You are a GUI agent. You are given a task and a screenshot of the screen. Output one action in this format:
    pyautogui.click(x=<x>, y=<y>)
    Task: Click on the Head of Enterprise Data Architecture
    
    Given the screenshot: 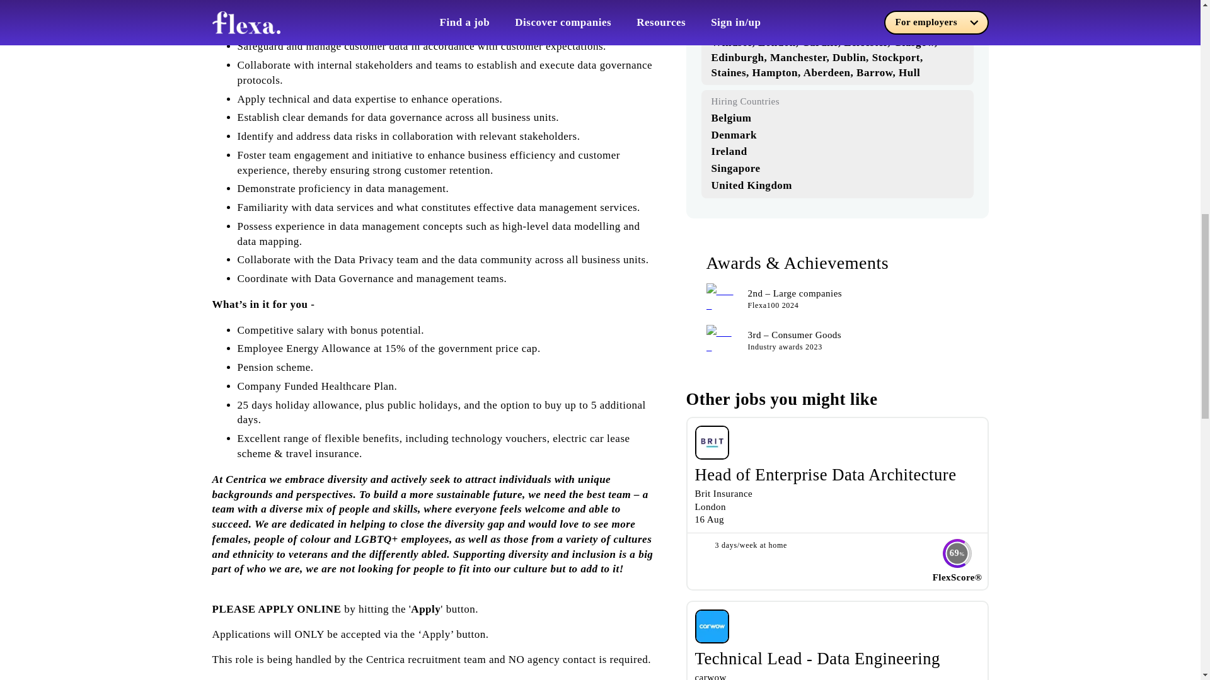 What is the action you would take?
    pyautogui.click(x=825, y=474)
    